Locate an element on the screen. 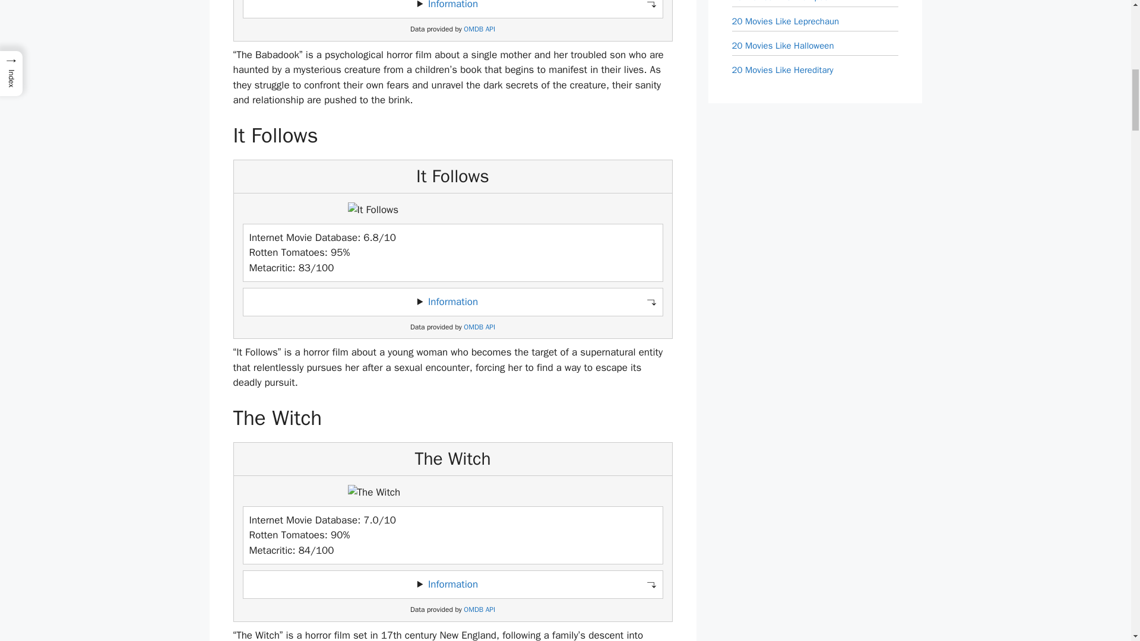 This screenshot has width=1140, height=641. Toggle information is located at coordinates (452, 9).